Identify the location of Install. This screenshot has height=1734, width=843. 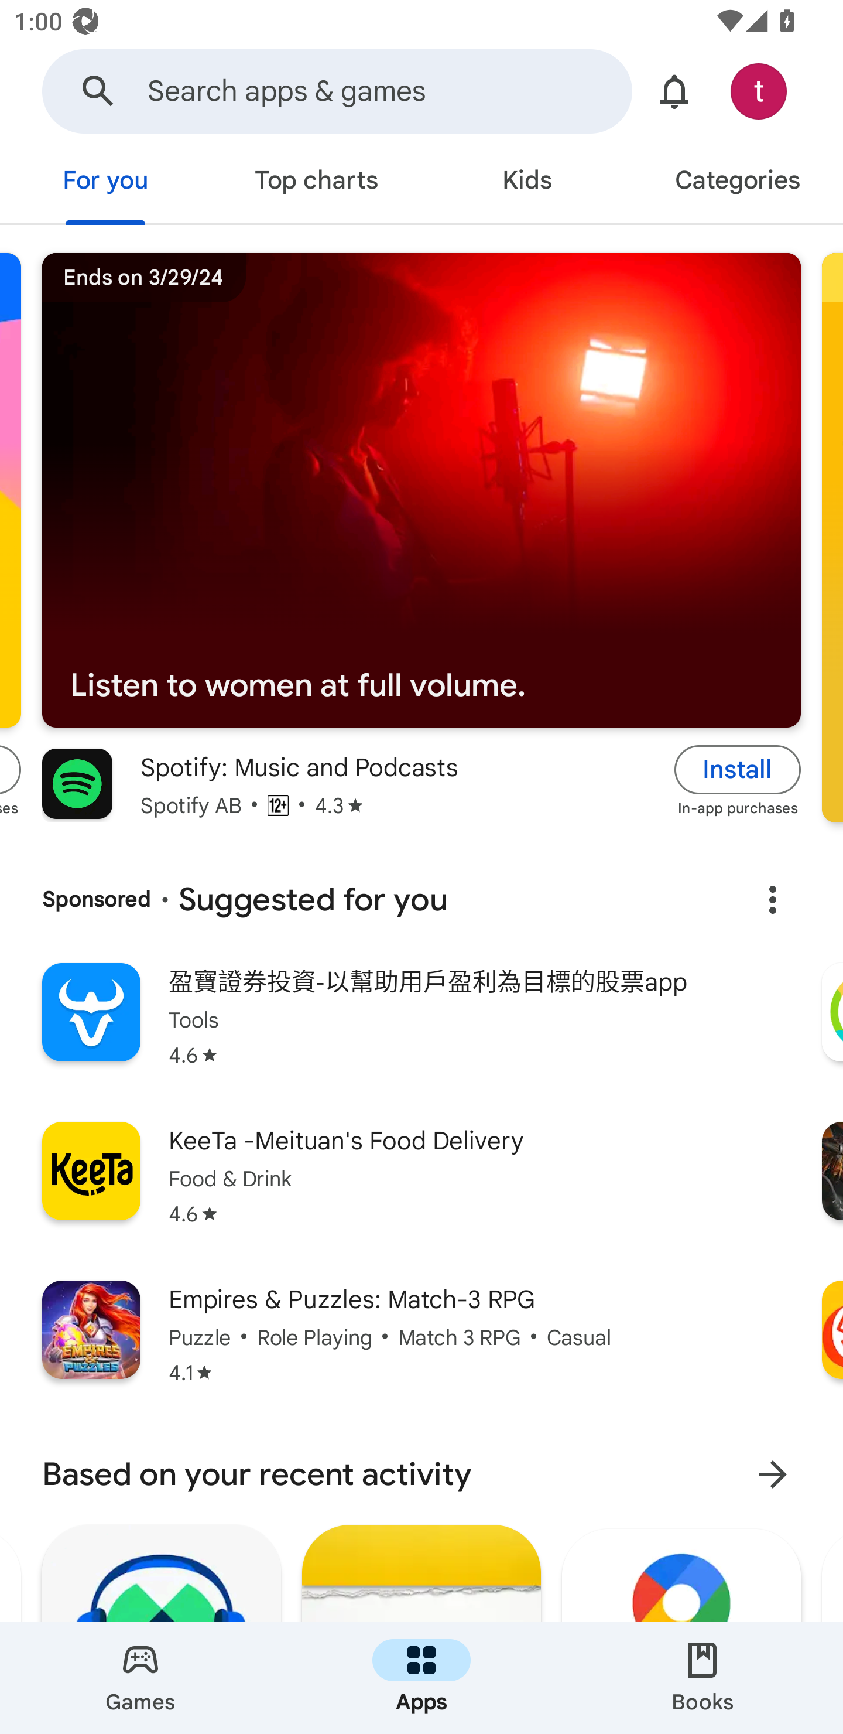
(738, 770).